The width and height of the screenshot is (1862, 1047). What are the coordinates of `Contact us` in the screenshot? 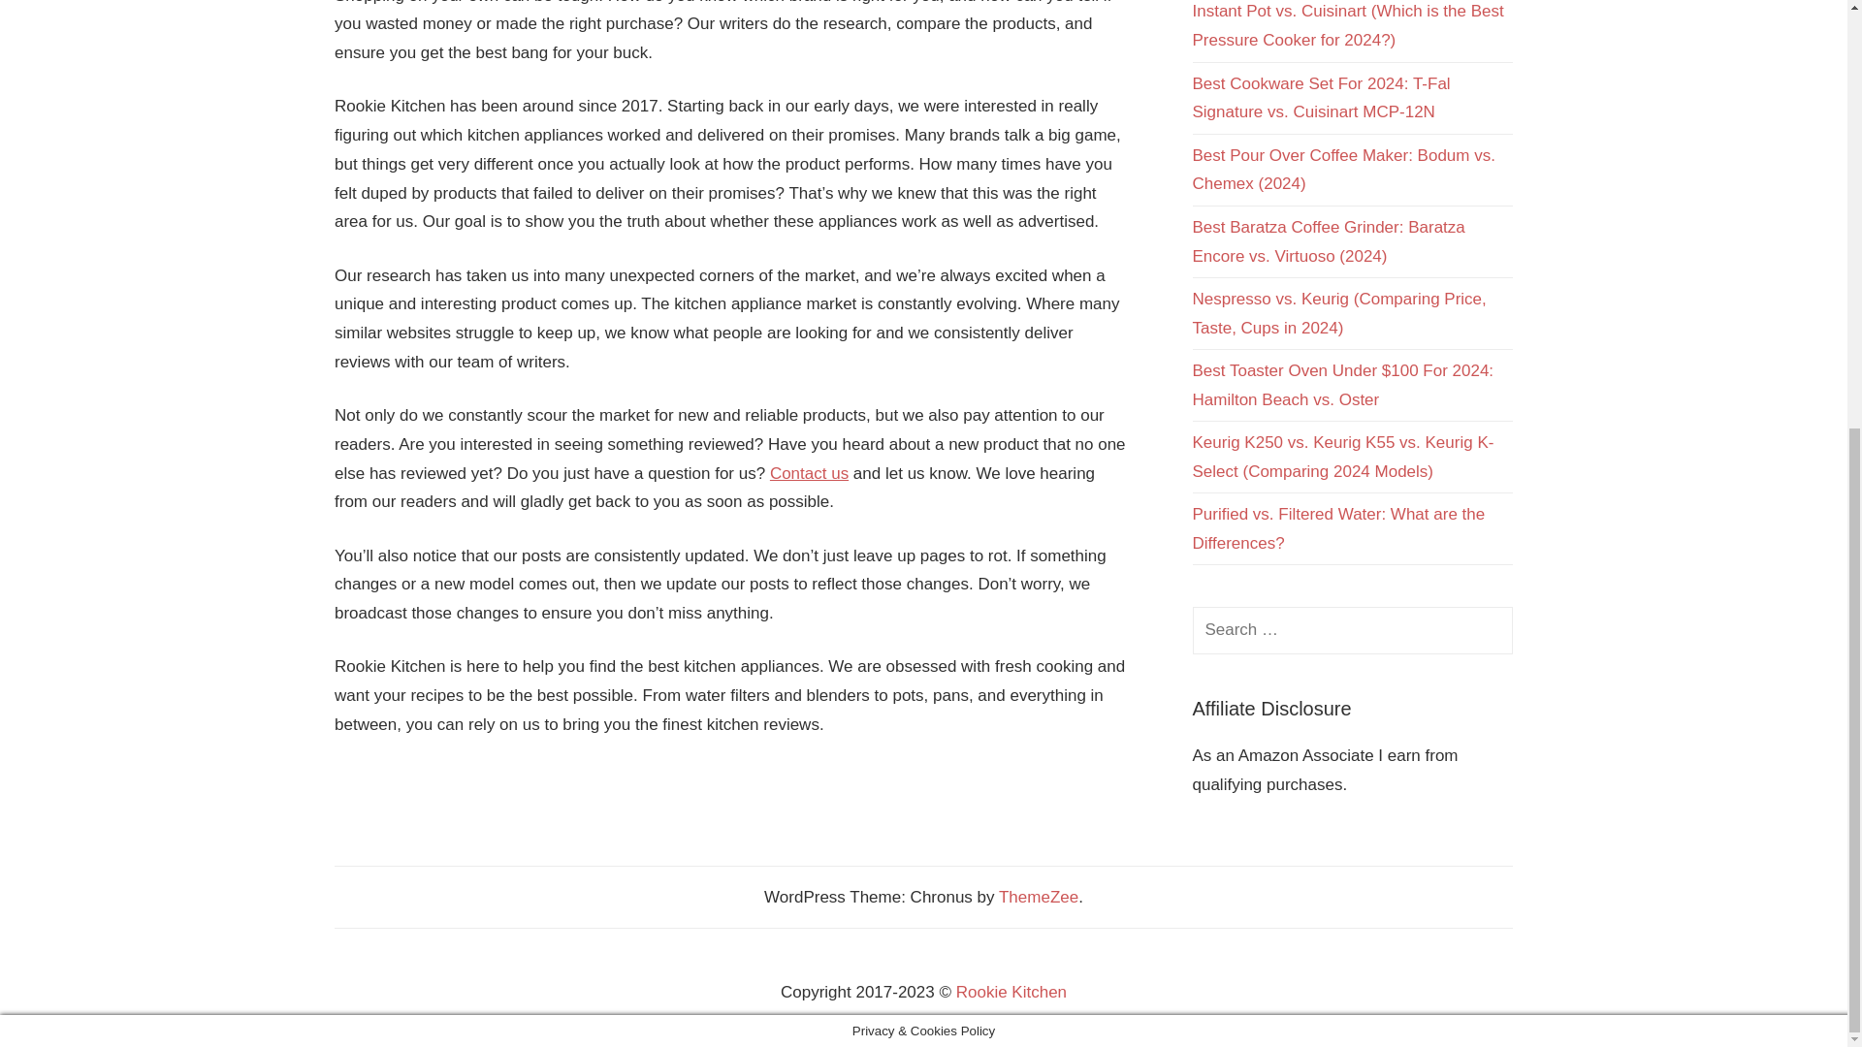 It's located at (809, 473).